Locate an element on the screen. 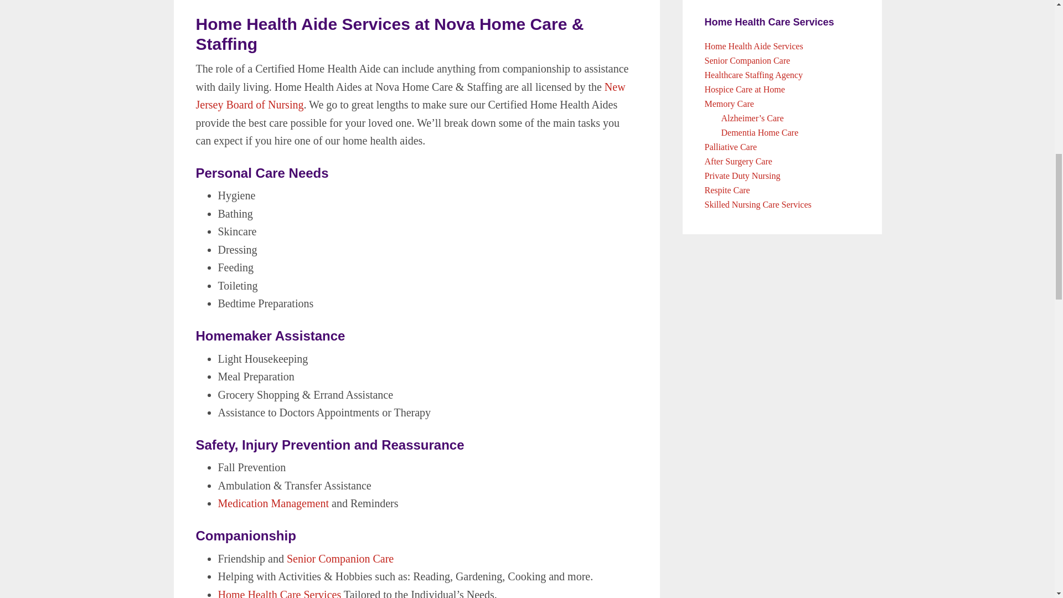  Memory Care is located at coordinates (729, 104).